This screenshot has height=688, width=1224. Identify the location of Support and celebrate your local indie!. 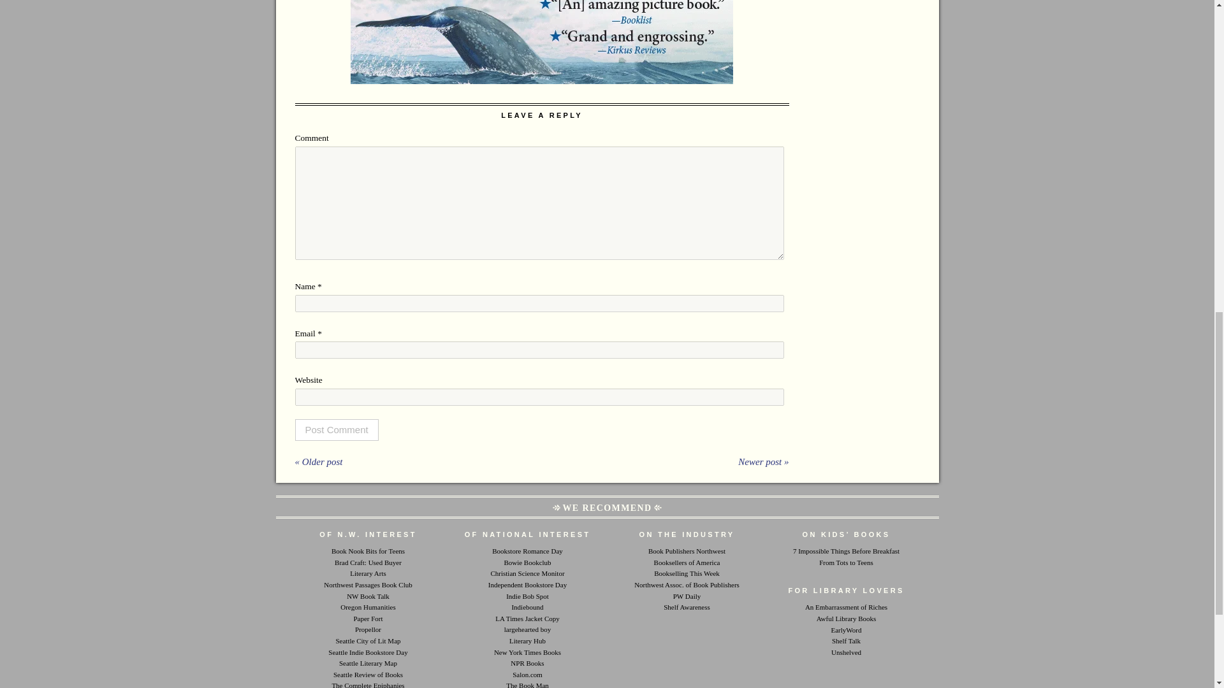
(527, 585).